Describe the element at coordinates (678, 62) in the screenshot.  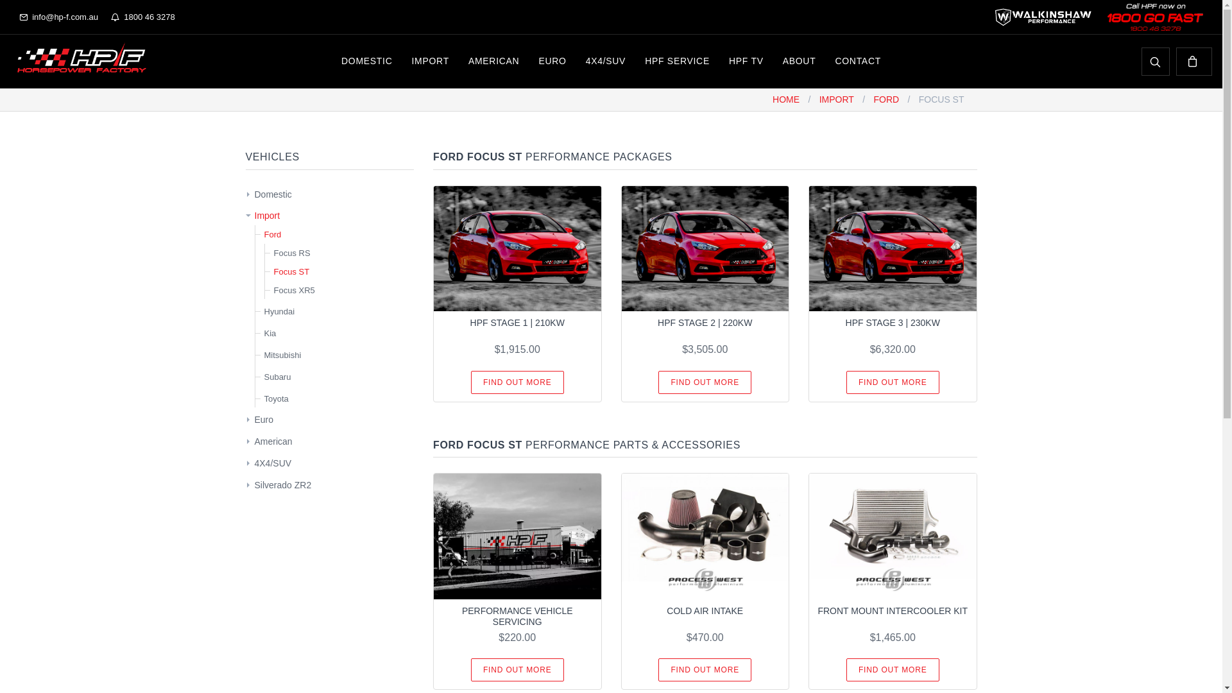
I see `HPF SERVICE` at that location.